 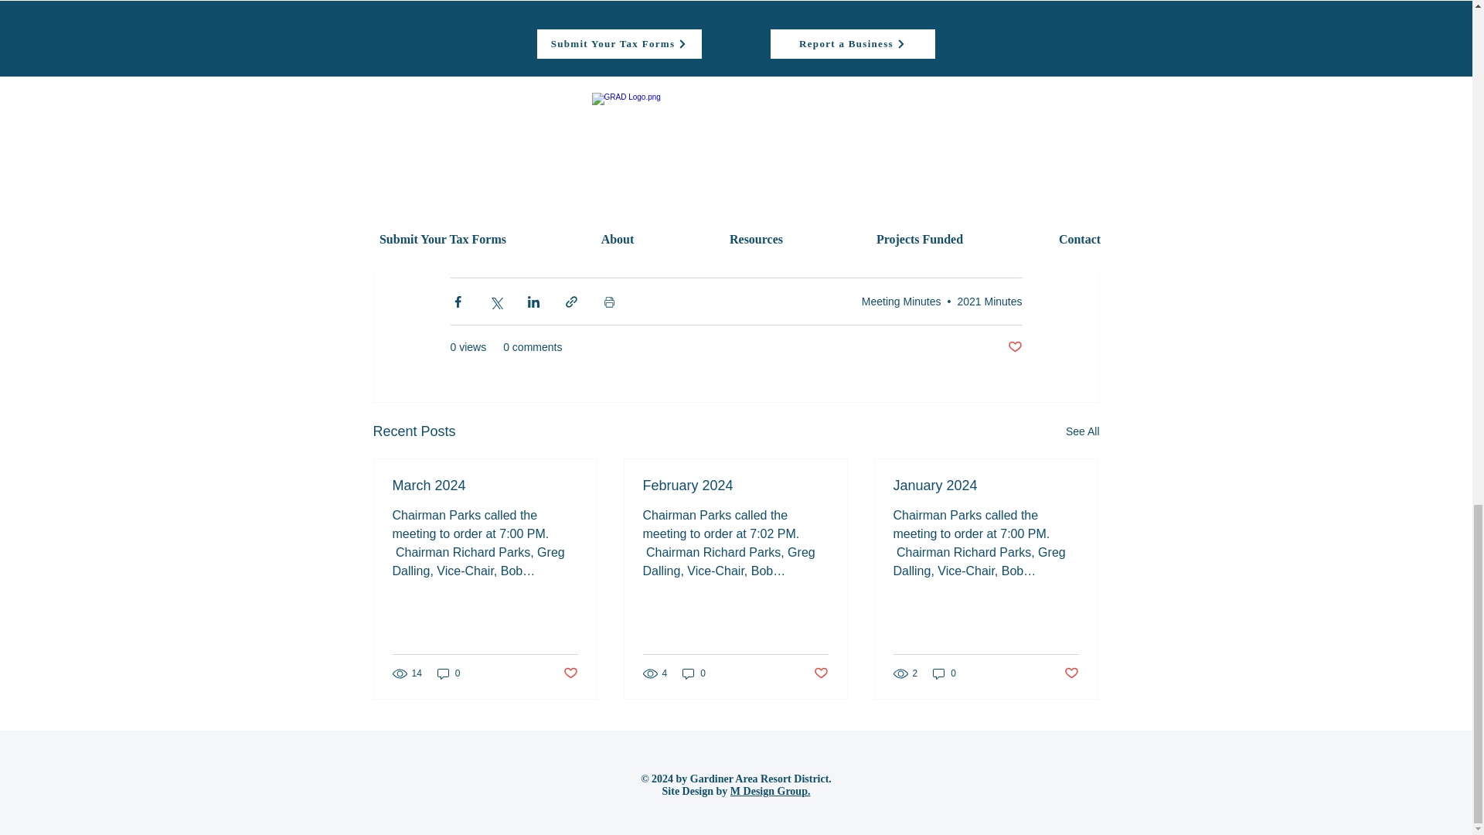 I want to click on January 2024, so click(x=985, y=486).